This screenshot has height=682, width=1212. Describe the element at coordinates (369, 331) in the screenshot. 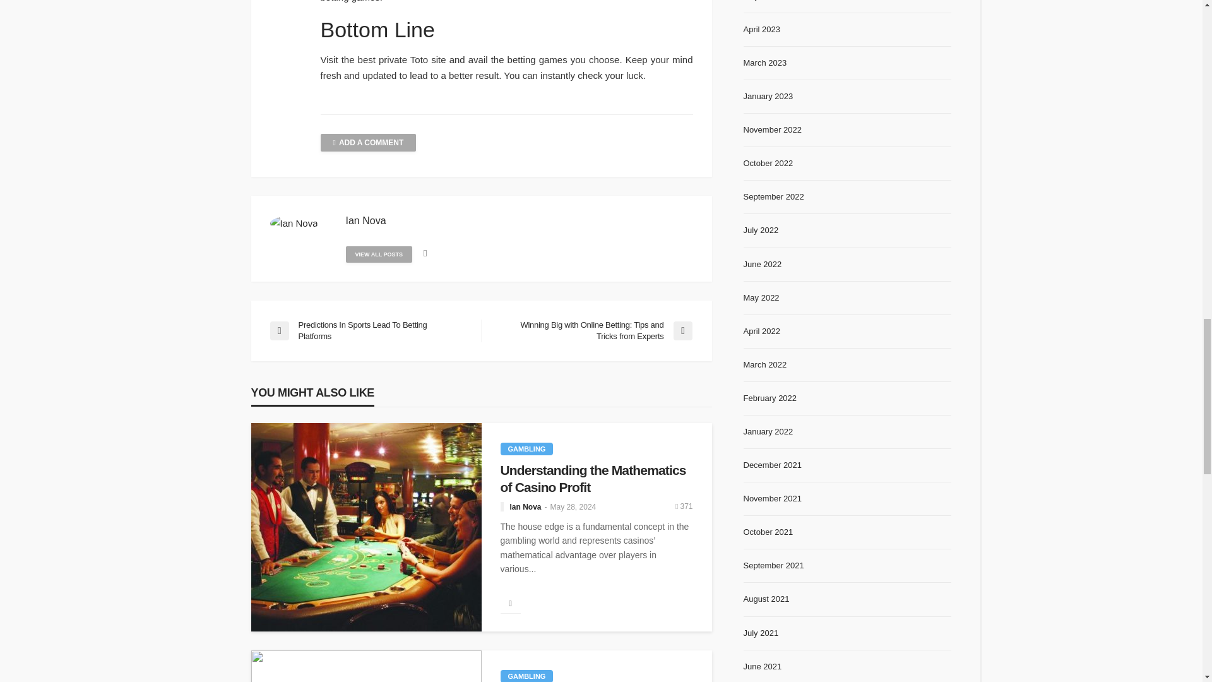

I see `Predictions In Sports Lead To Betting Platforms` at that location.